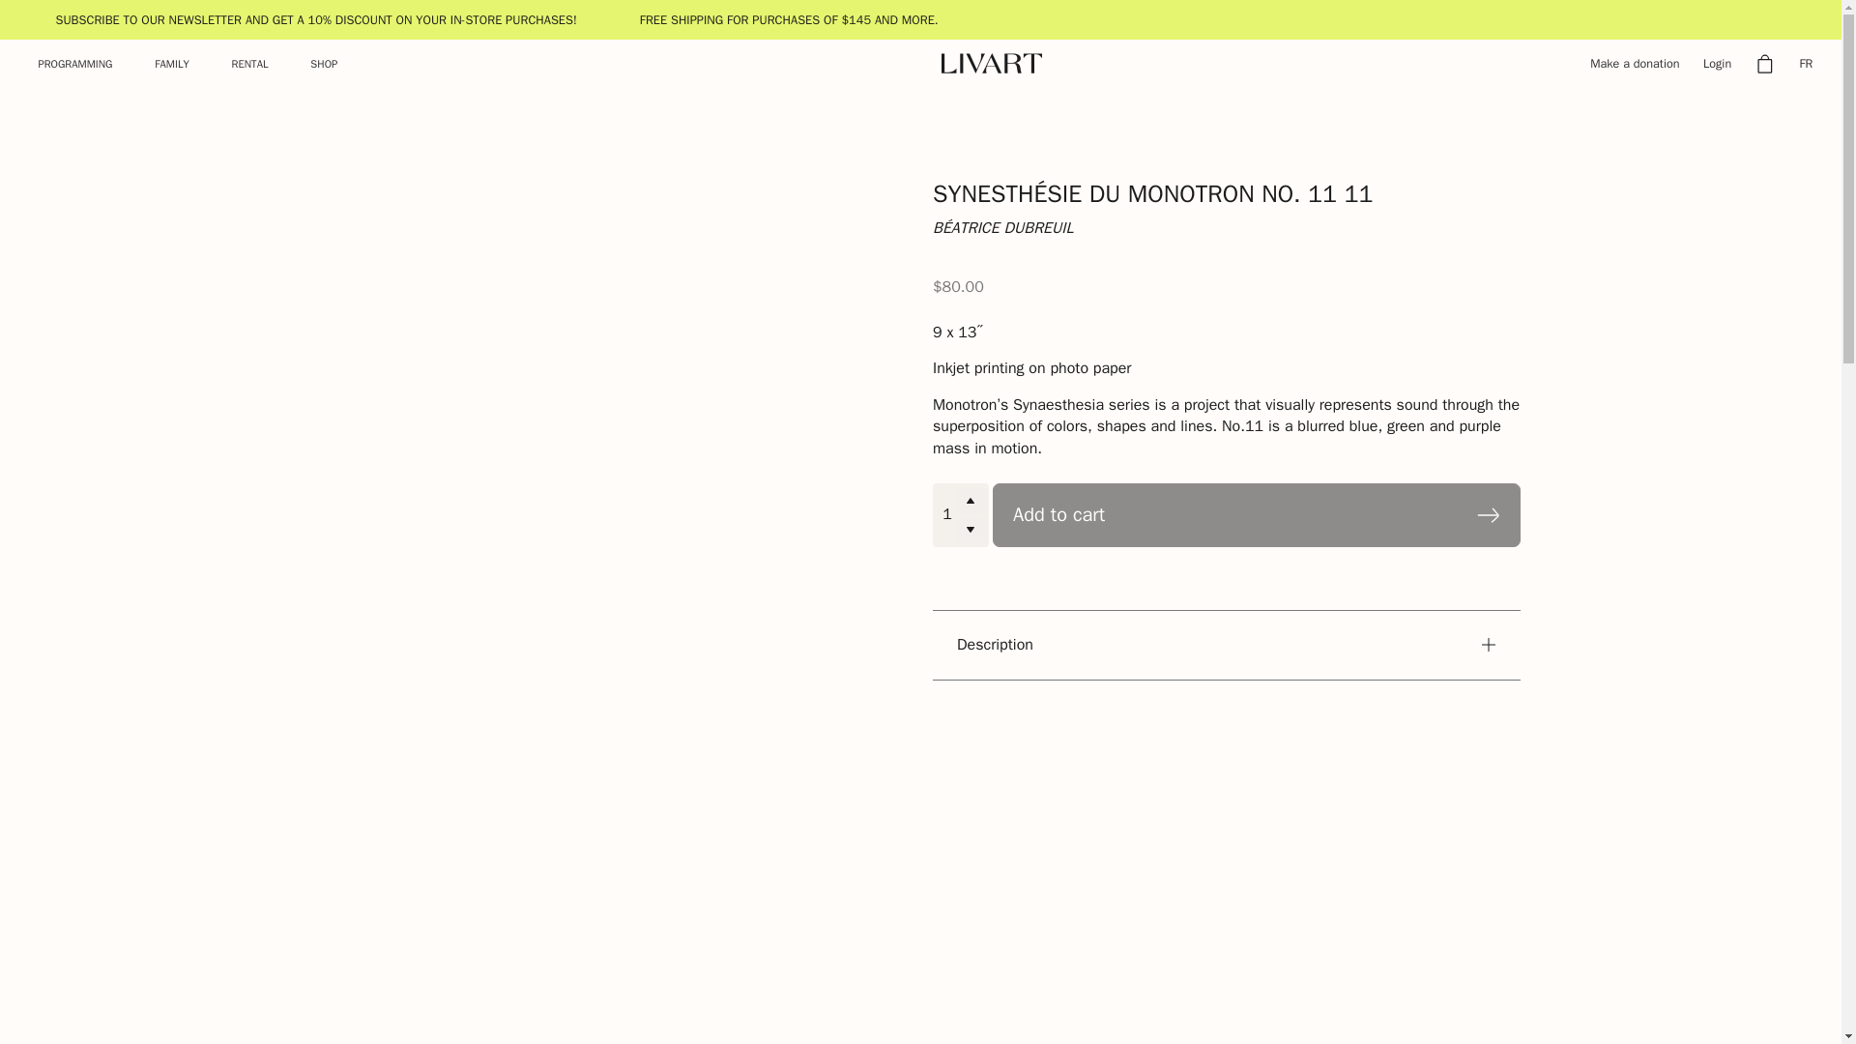  I want to click on FR, so click(1806, 64).